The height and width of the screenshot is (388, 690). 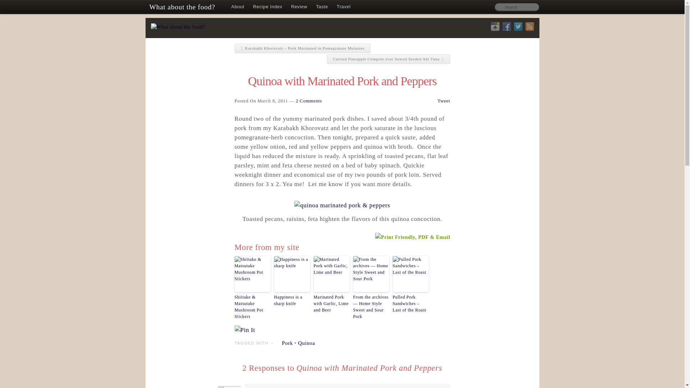 I want to click on Taste, so click(x=322, y=7).